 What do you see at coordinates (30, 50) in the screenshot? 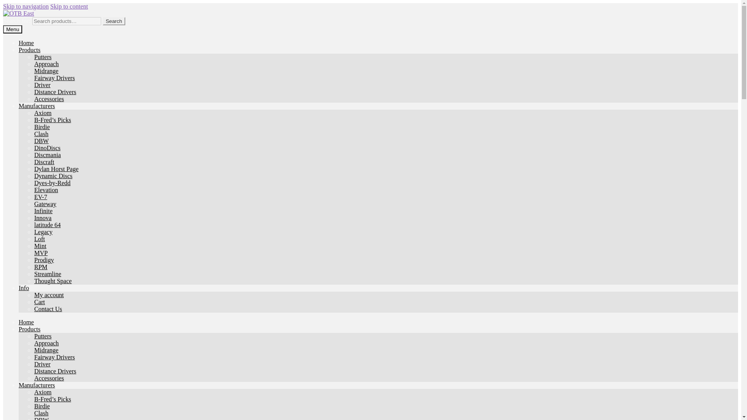
I see `Products` at bounding box center [30, 50].